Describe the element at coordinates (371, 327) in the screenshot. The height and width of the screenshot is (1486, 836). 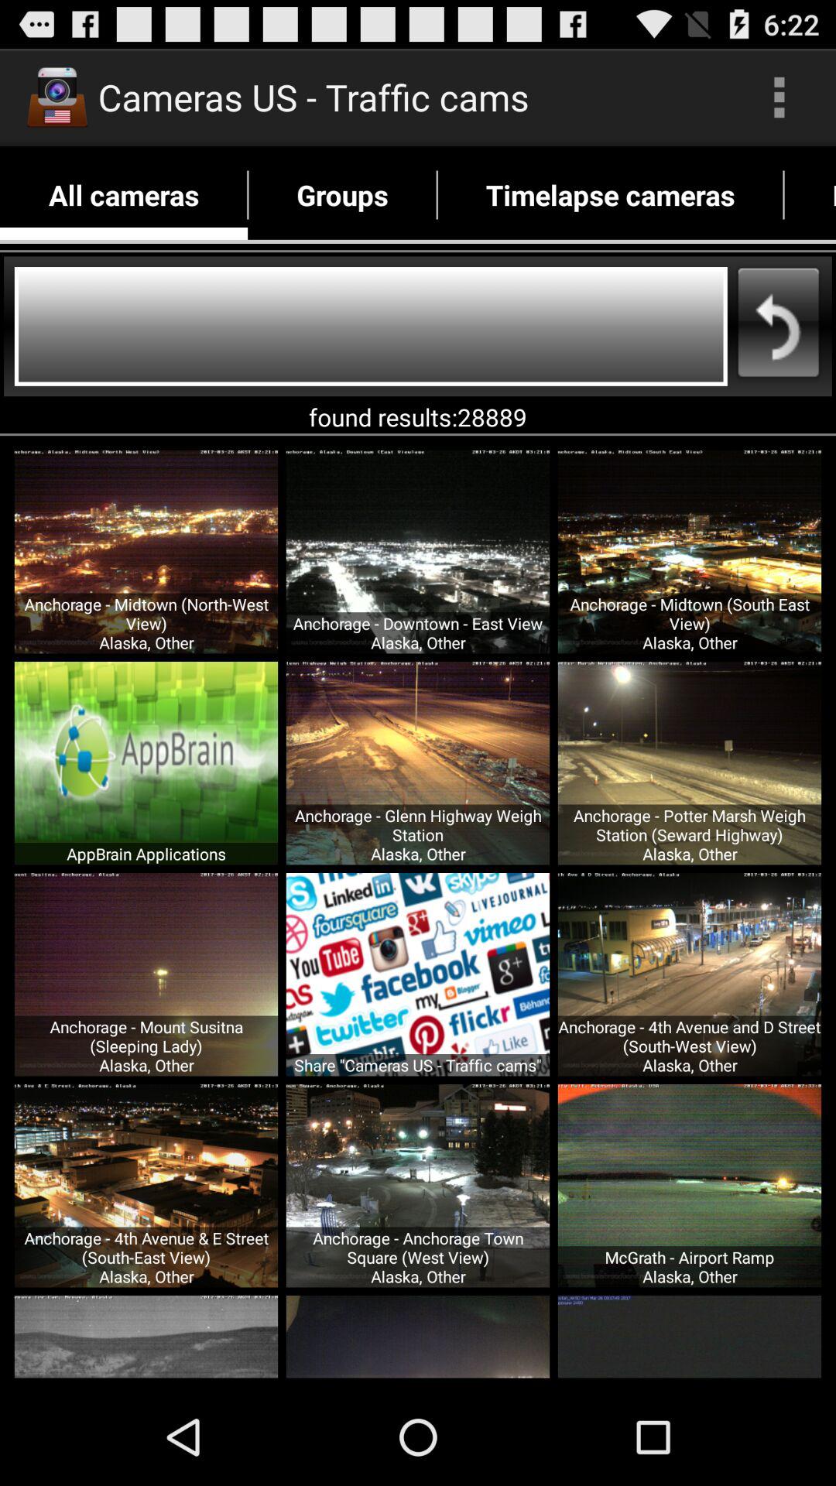
I see `search all cameras` at that location.